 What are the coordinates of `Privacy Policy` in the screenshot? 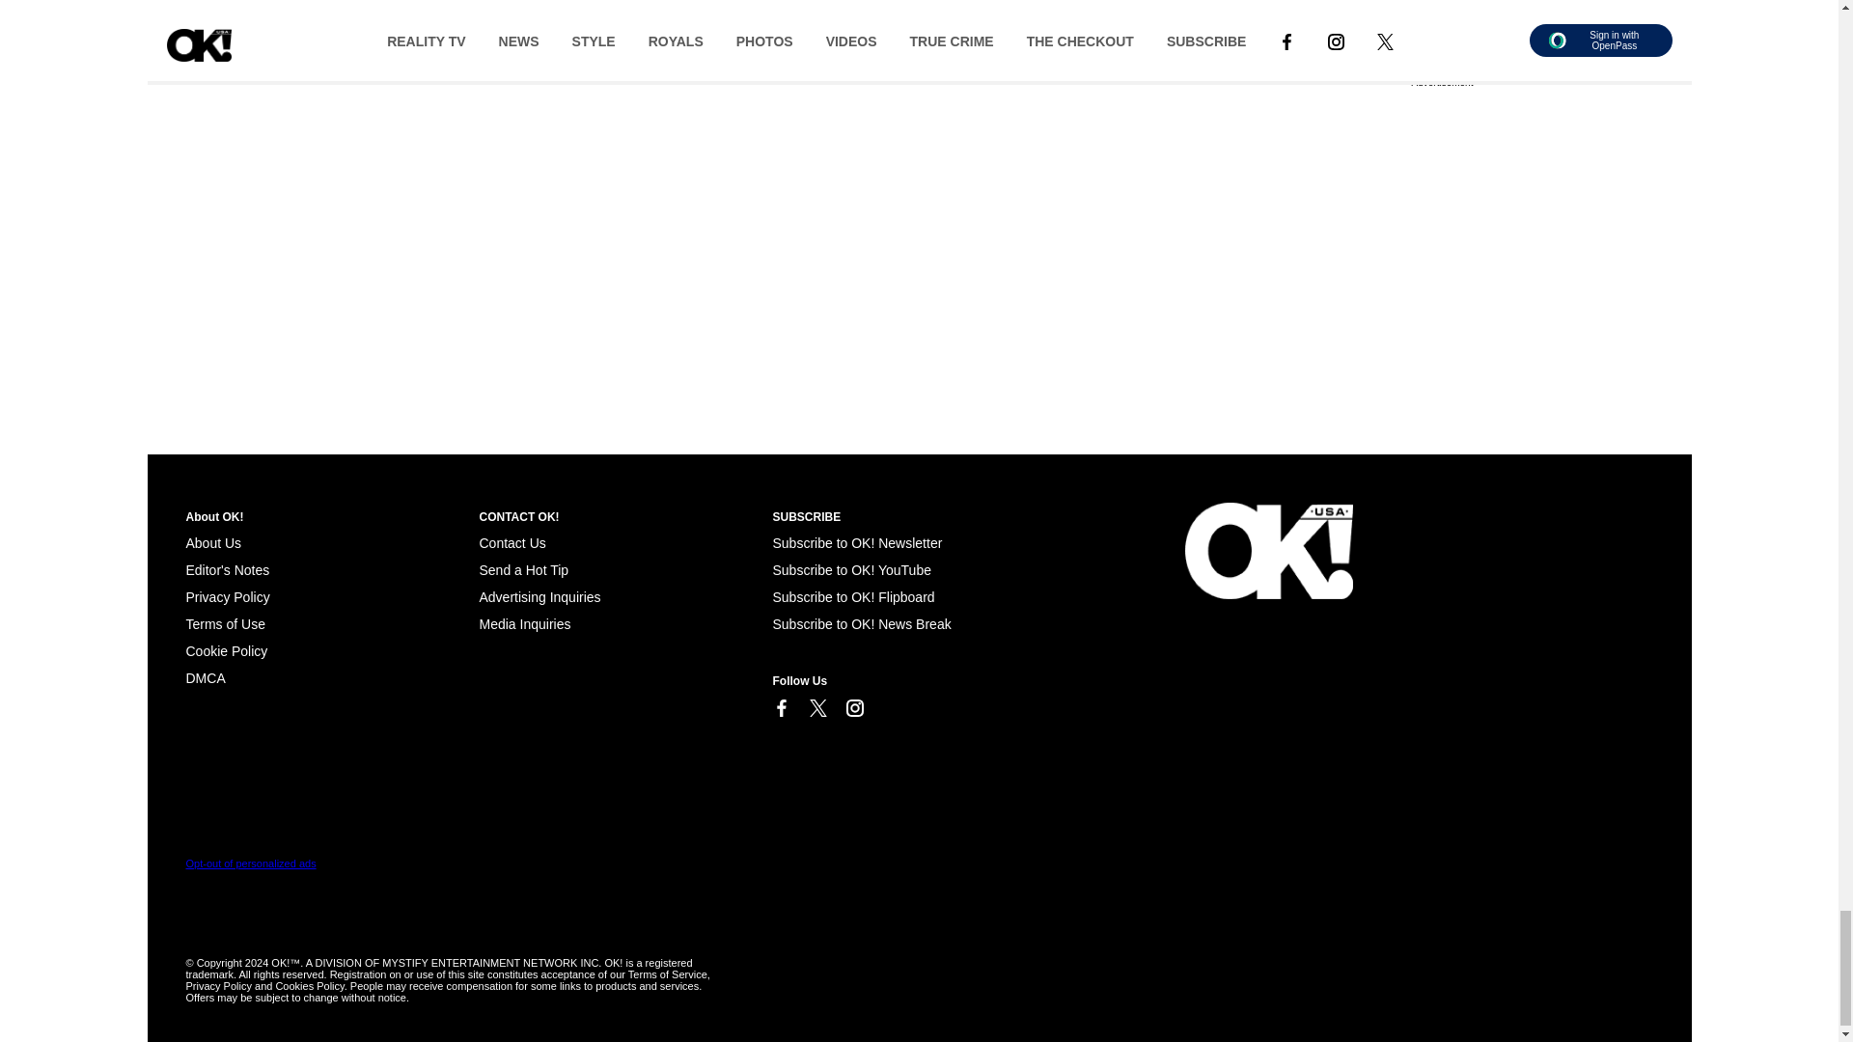 It's located at (227, 597).